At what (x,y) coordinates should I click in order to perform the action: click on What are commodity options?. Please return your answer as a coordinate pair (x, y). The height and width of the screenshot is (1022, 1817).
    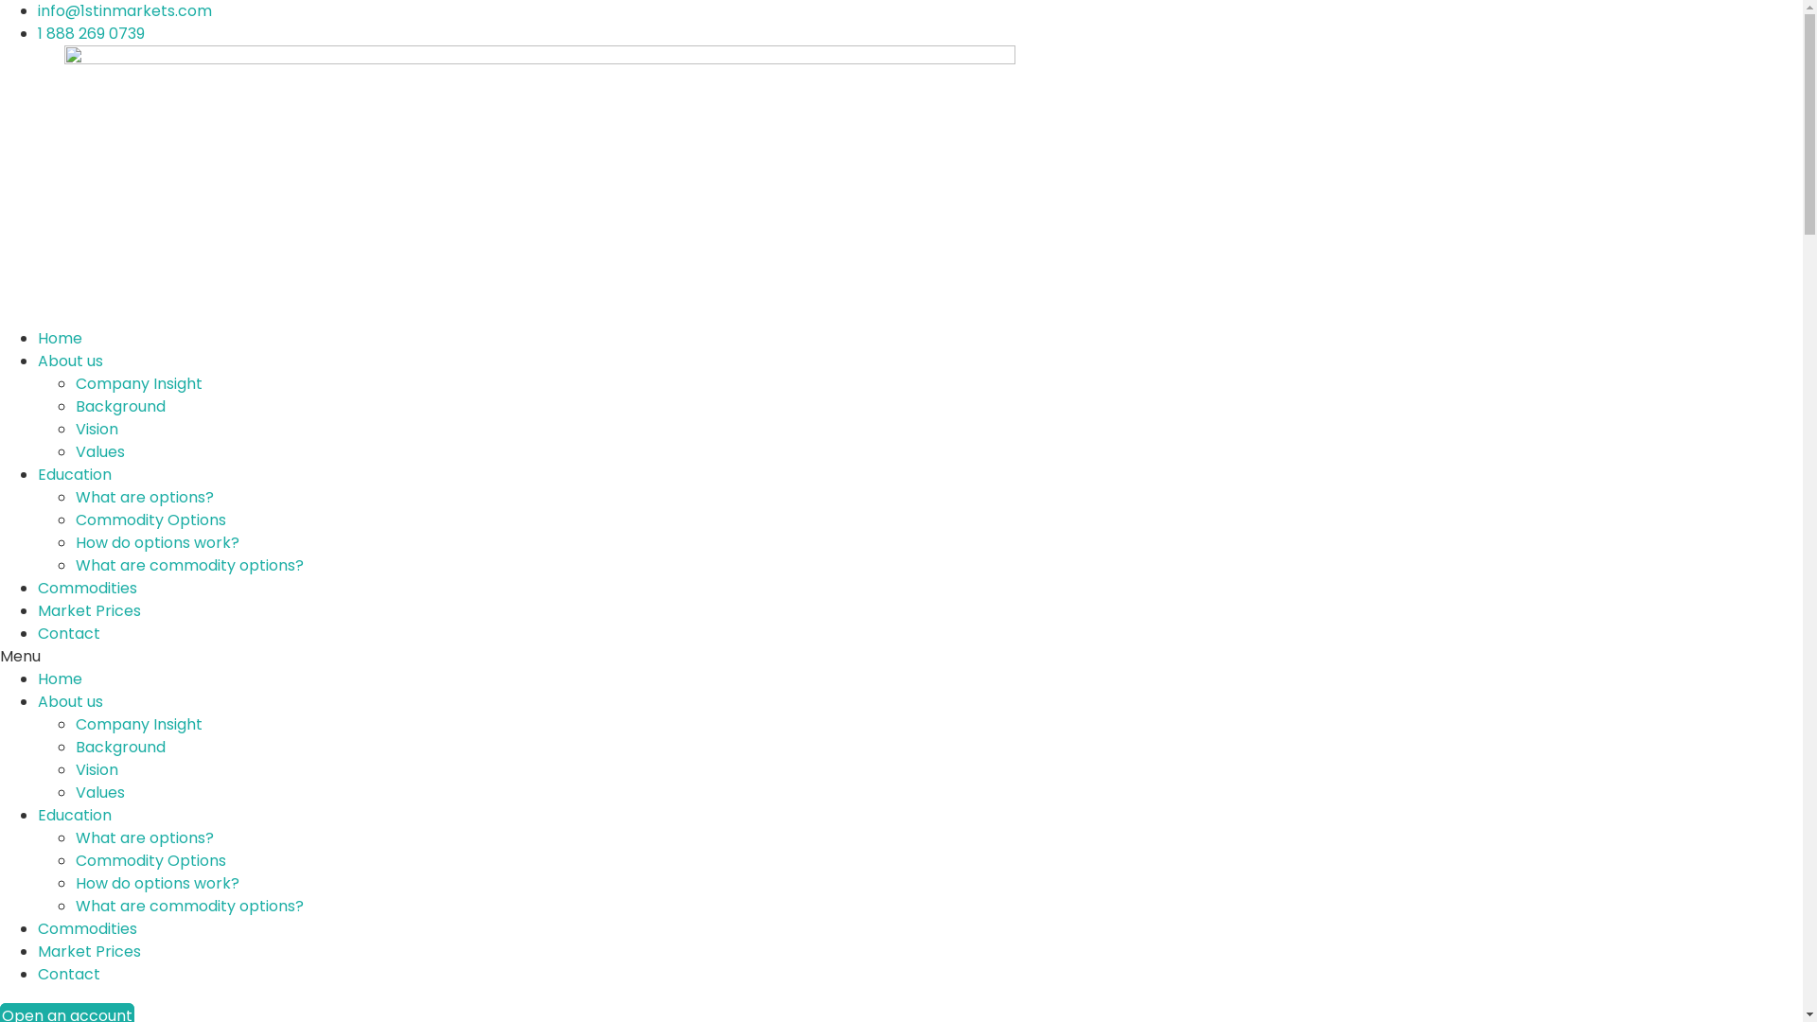
    Looking at the image, I should click on (189, 907).